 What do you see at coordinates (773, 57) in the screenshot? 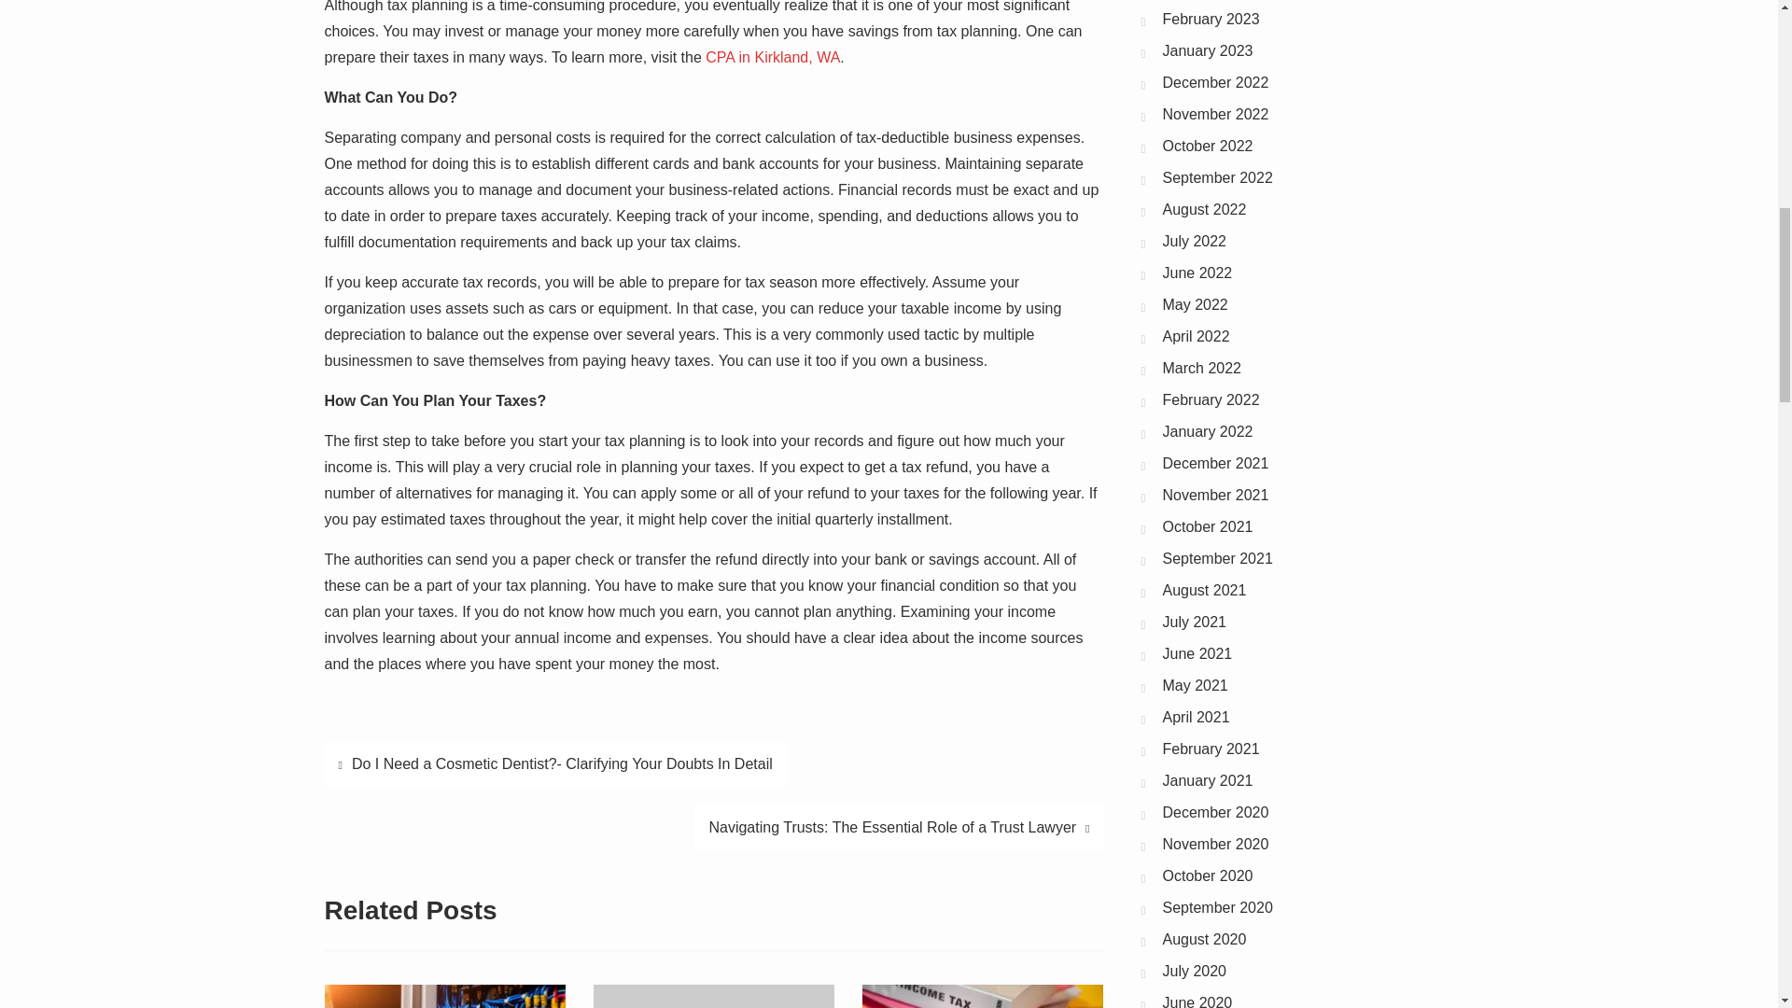
I see `CPA in Kirkland, WA` at bounding box center [773, 57].